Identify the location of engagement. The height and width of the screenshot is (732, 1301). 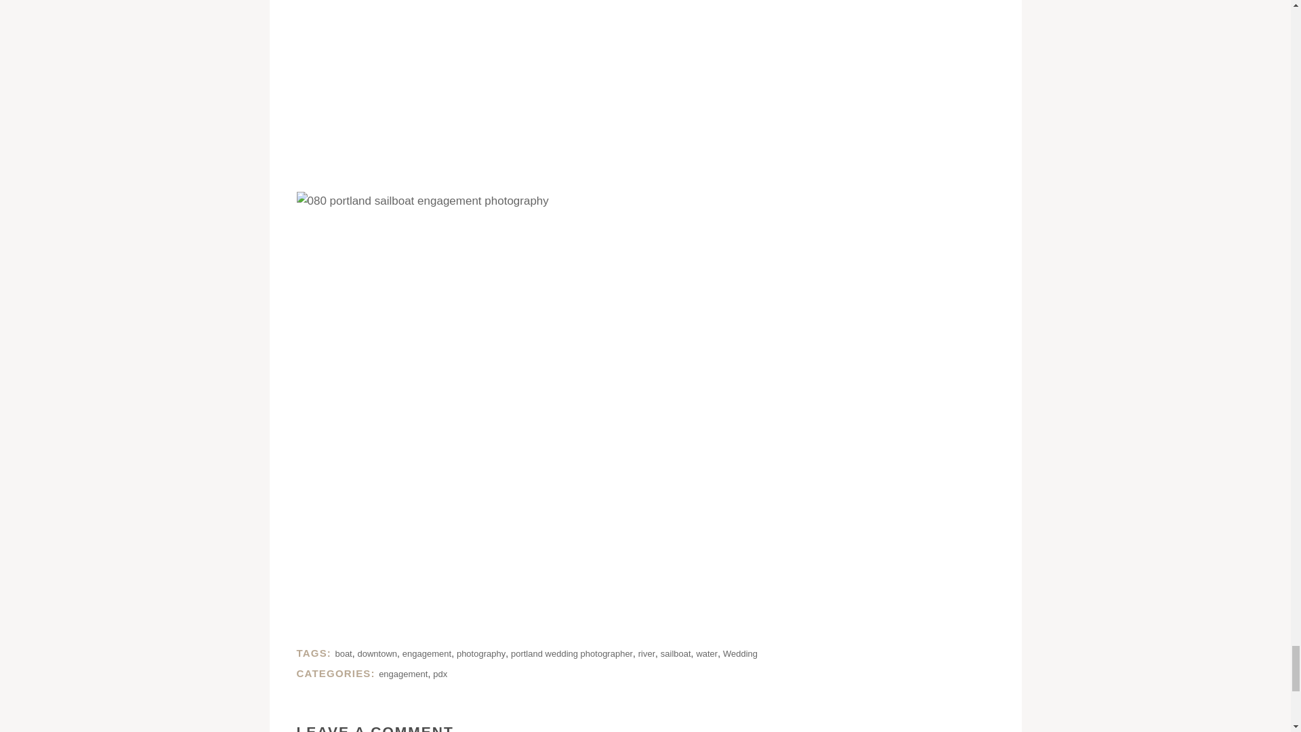
(402, 674).